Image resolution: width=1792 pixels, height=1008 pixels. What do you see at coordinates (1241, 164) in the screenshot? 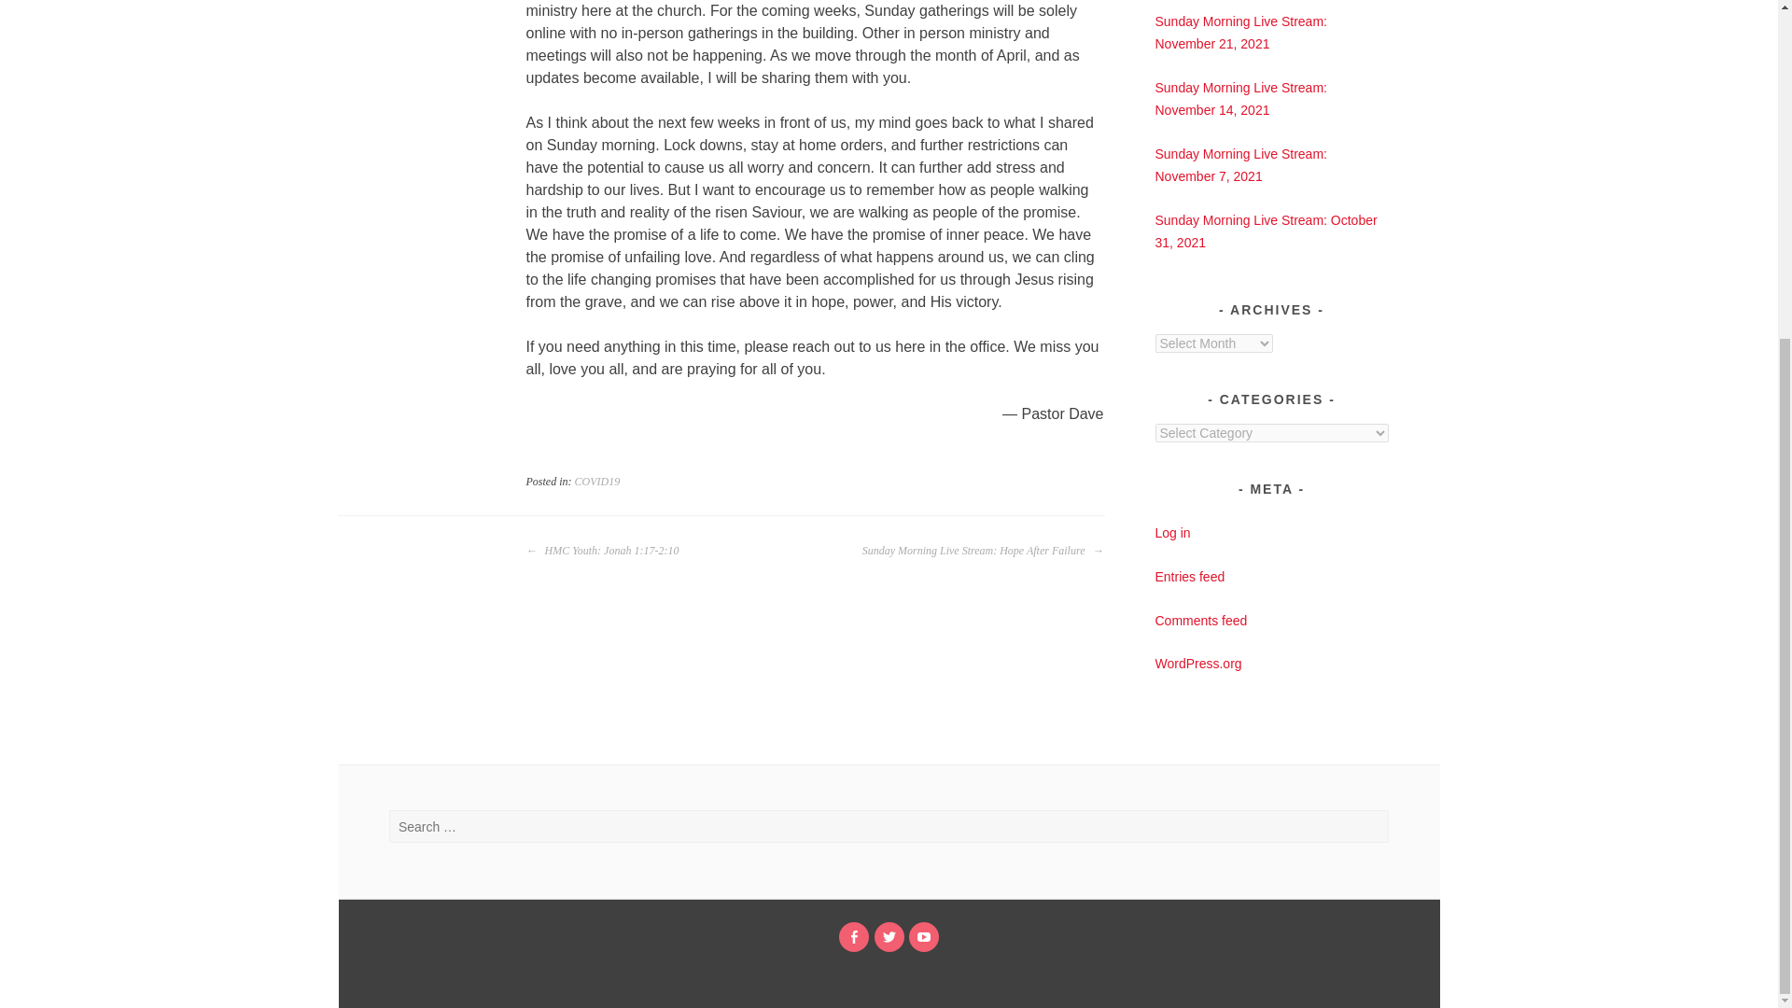
I see `Sunday Morning Live Stream: November 7, 2021` at bounding box center [1241, 164].